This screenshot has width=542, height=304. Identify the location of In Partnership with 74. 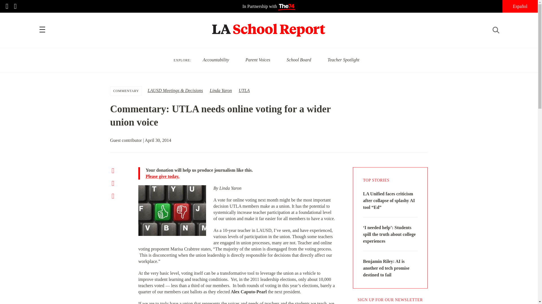
(269, 6).